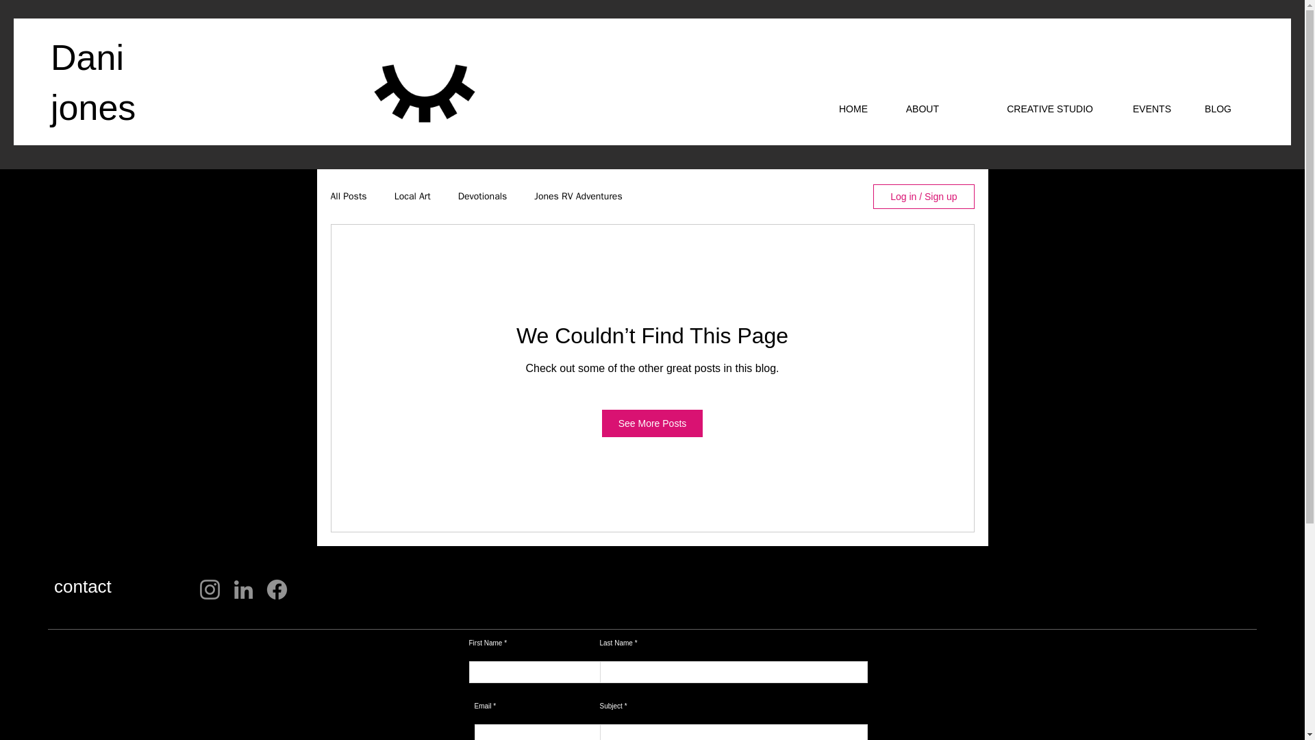 The image size is (1315, 740). Describe the element at coordinates (482, 196) in the screenshot. I see `Devotionals` at that location.